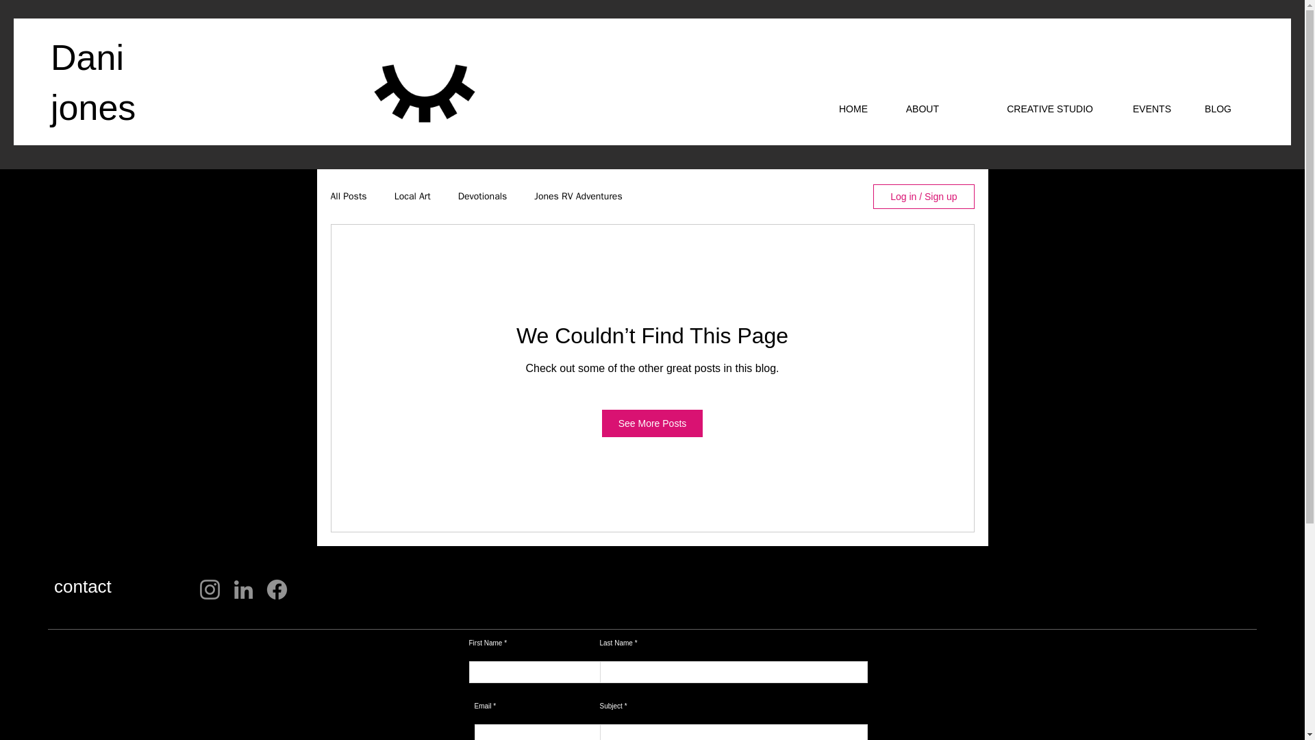 The image size is (1315, 740). Describe the element at coordinates (482, 196) in the screenshot. I see `Devotionals` at that location.